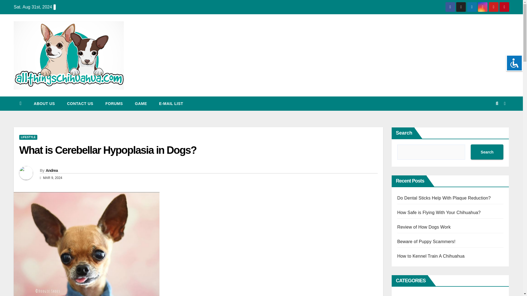 The height and width of the screenshot is (296, 527). Describe the element at coordinates (108, 150) in the screenshot. I see `Permalink to: What is Cerebellar Hypoplasia in Dogs?` at that location.